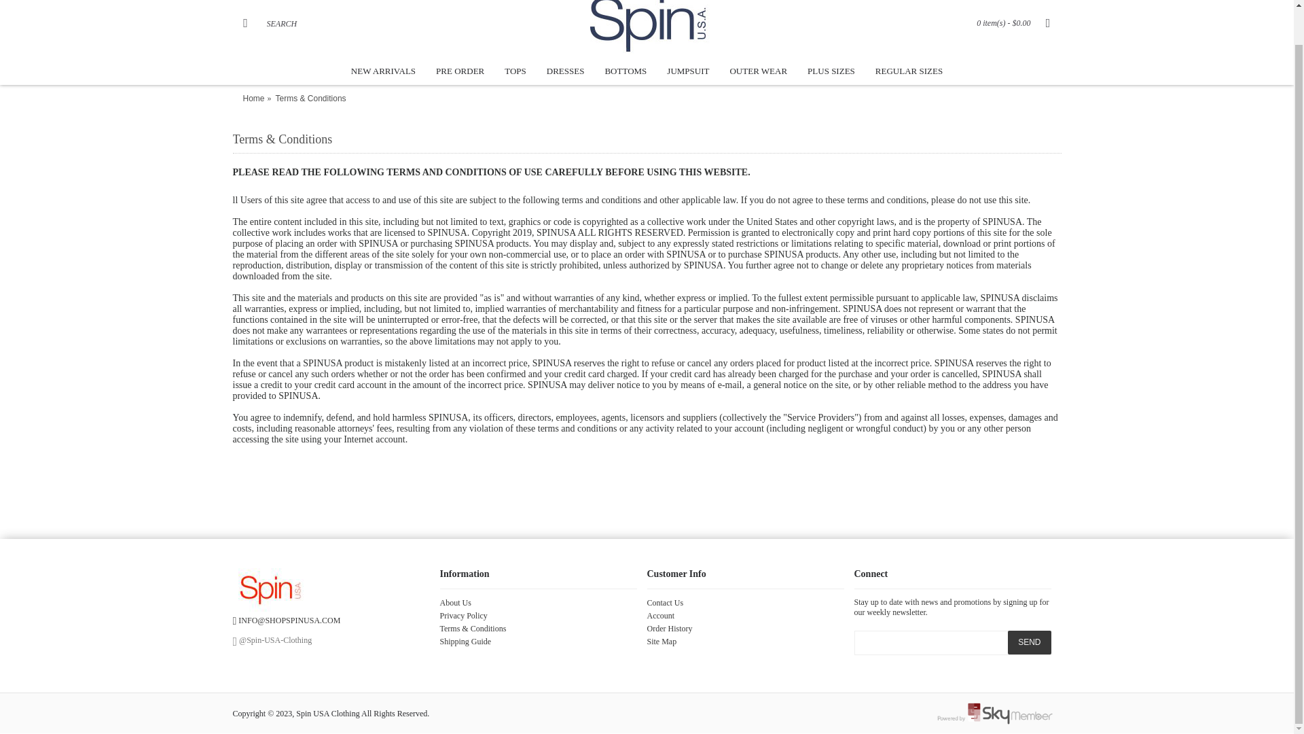 This screenshot has width=1304, height=734. Describe the element at coordinates (460, 71) in the screenshot. I see `PRE ORDER` at that location.